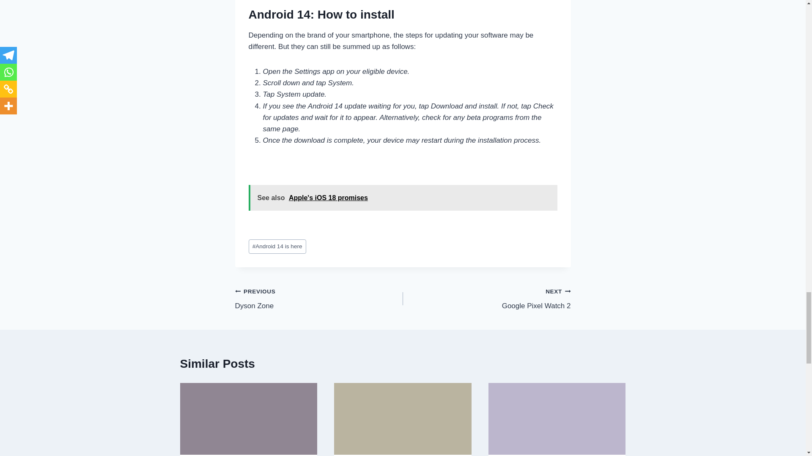  Describe the element at coordinates (319, 299) in the screenshot. I see `See also  Apple's iOS 18 promises` at that location.